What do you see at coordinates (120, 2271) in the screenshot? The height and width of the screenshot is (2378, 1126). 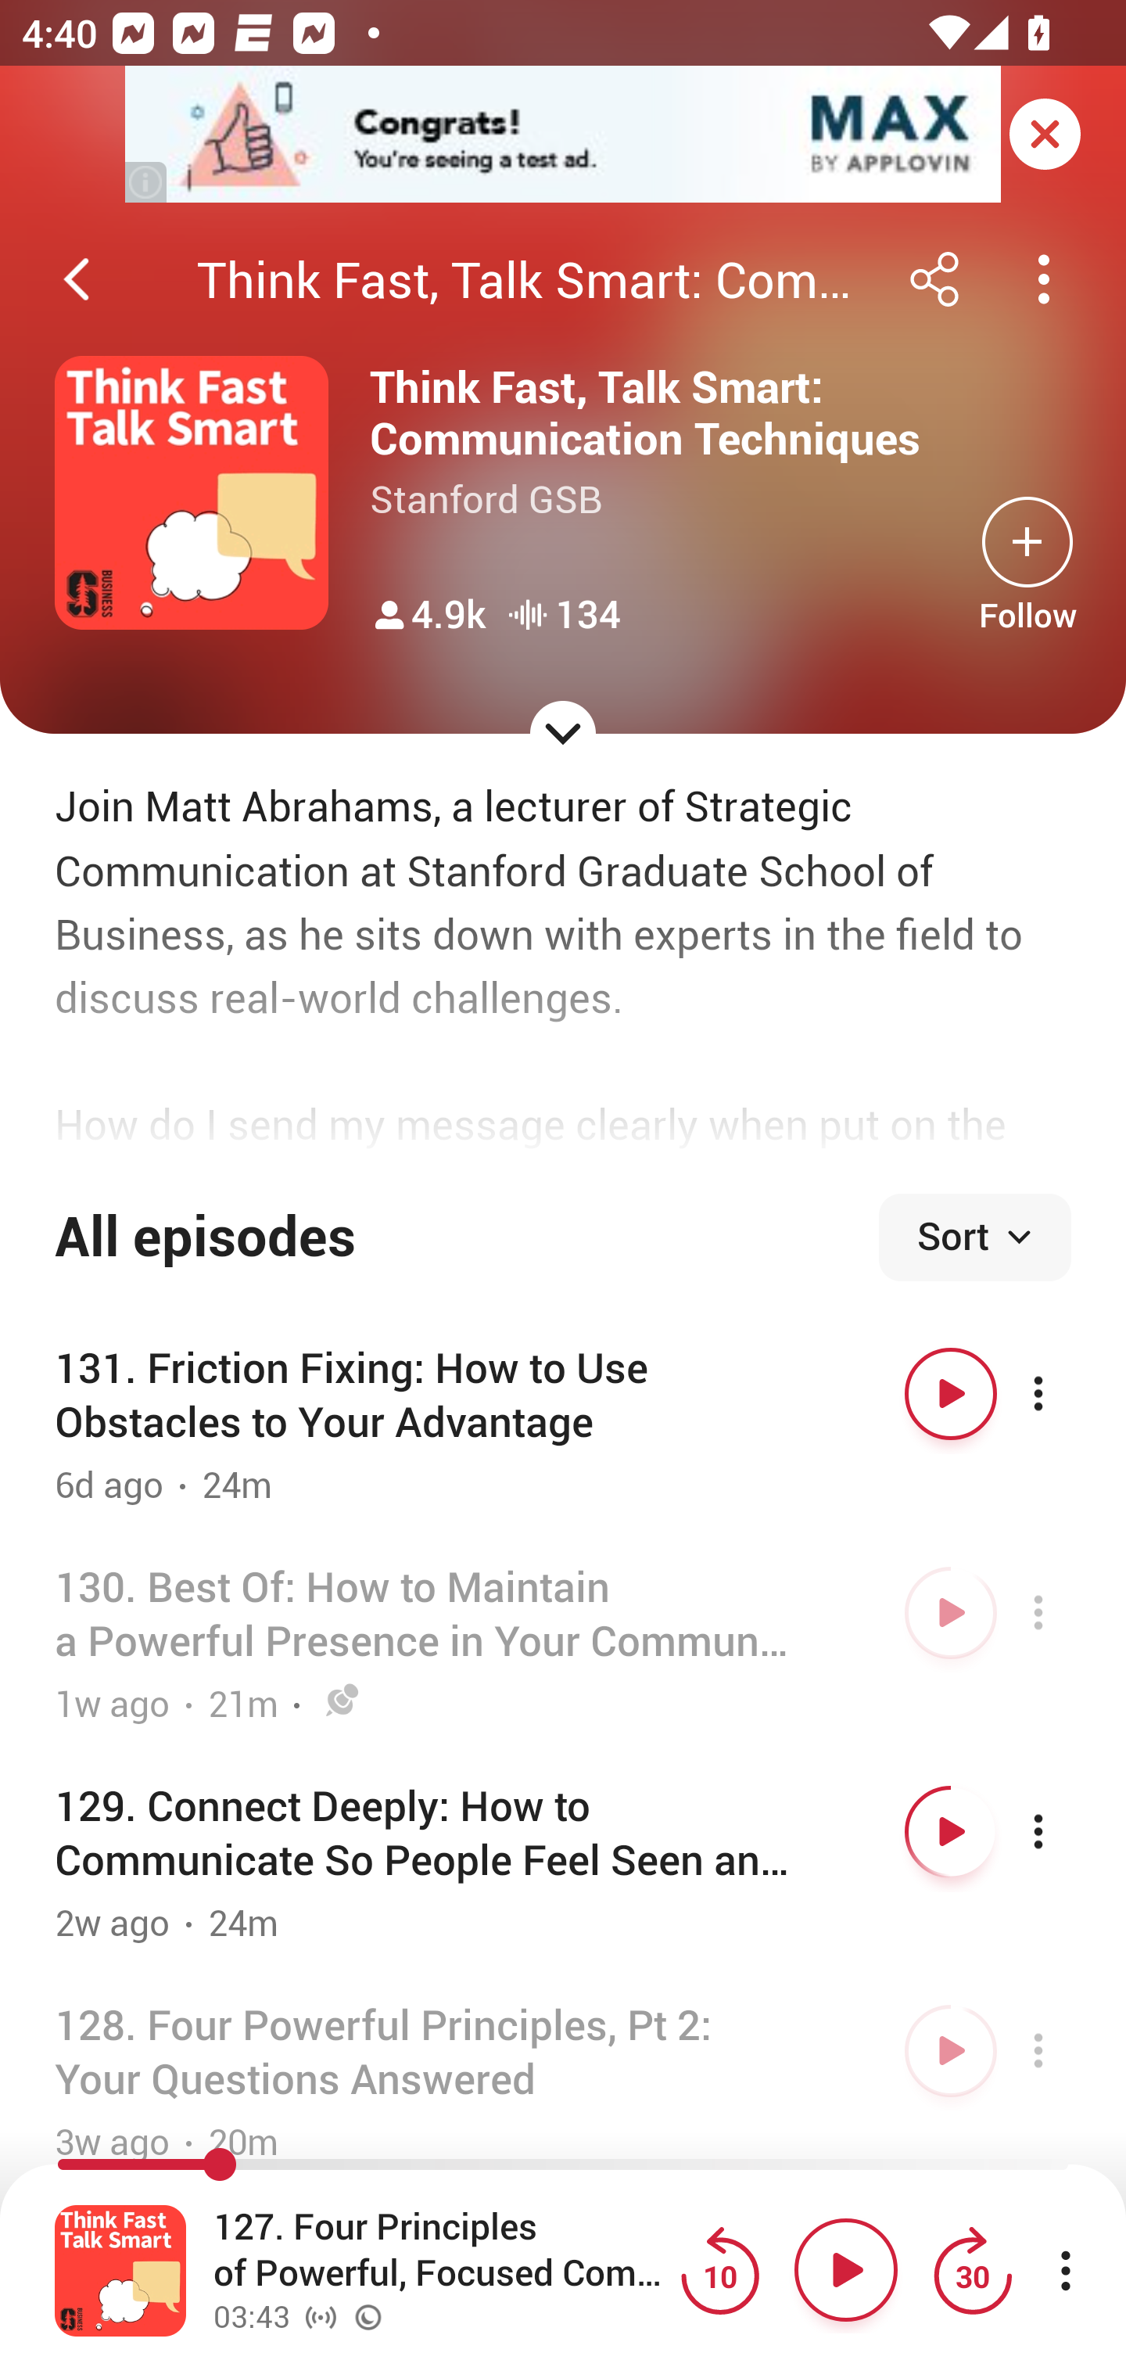 I see `Open fullscreen player` at bounding box center [120, 2271].